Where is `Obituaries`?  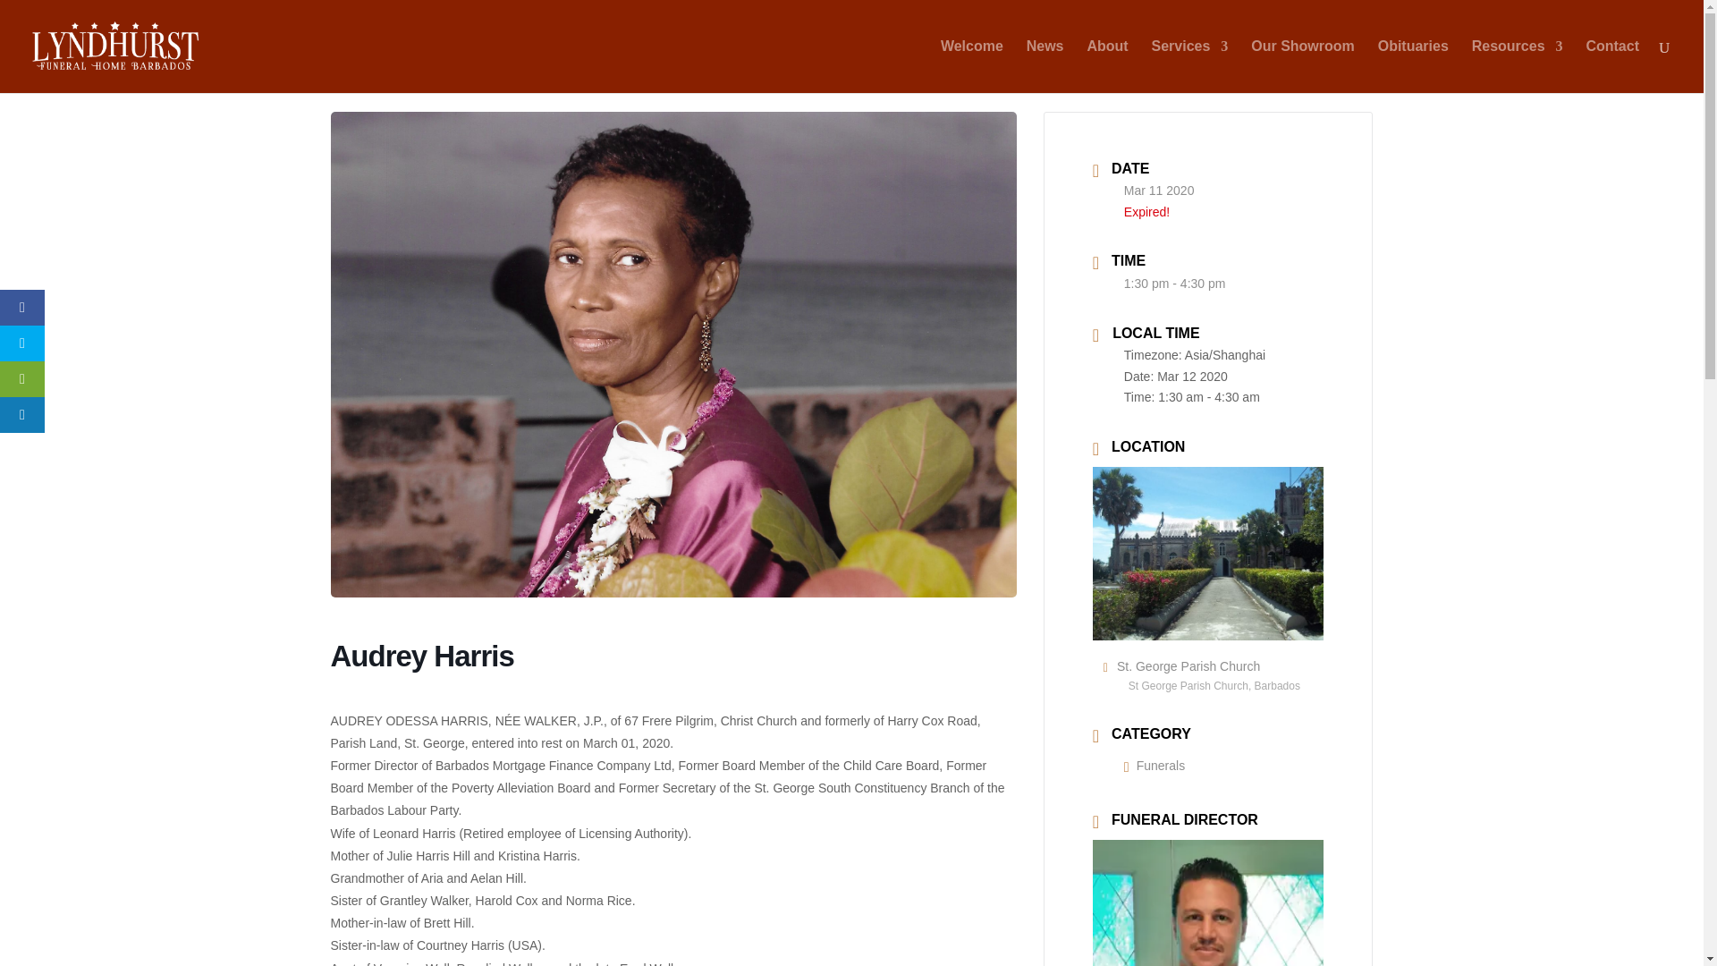
Obituaries is located at coordinates (1413, 66).